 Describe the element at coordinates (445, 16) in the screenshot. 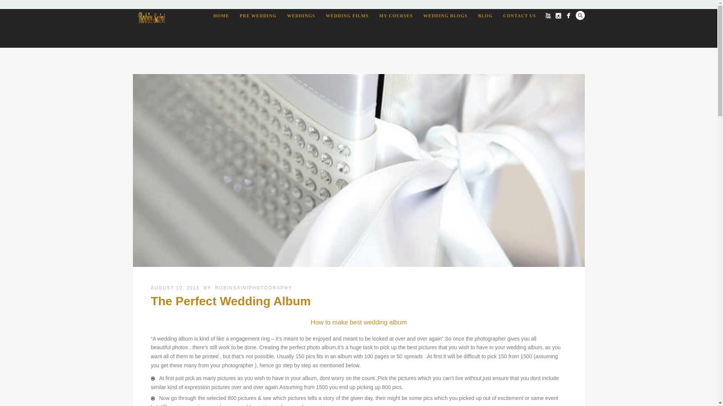

I see `WEDDING BLOGS` at that location.